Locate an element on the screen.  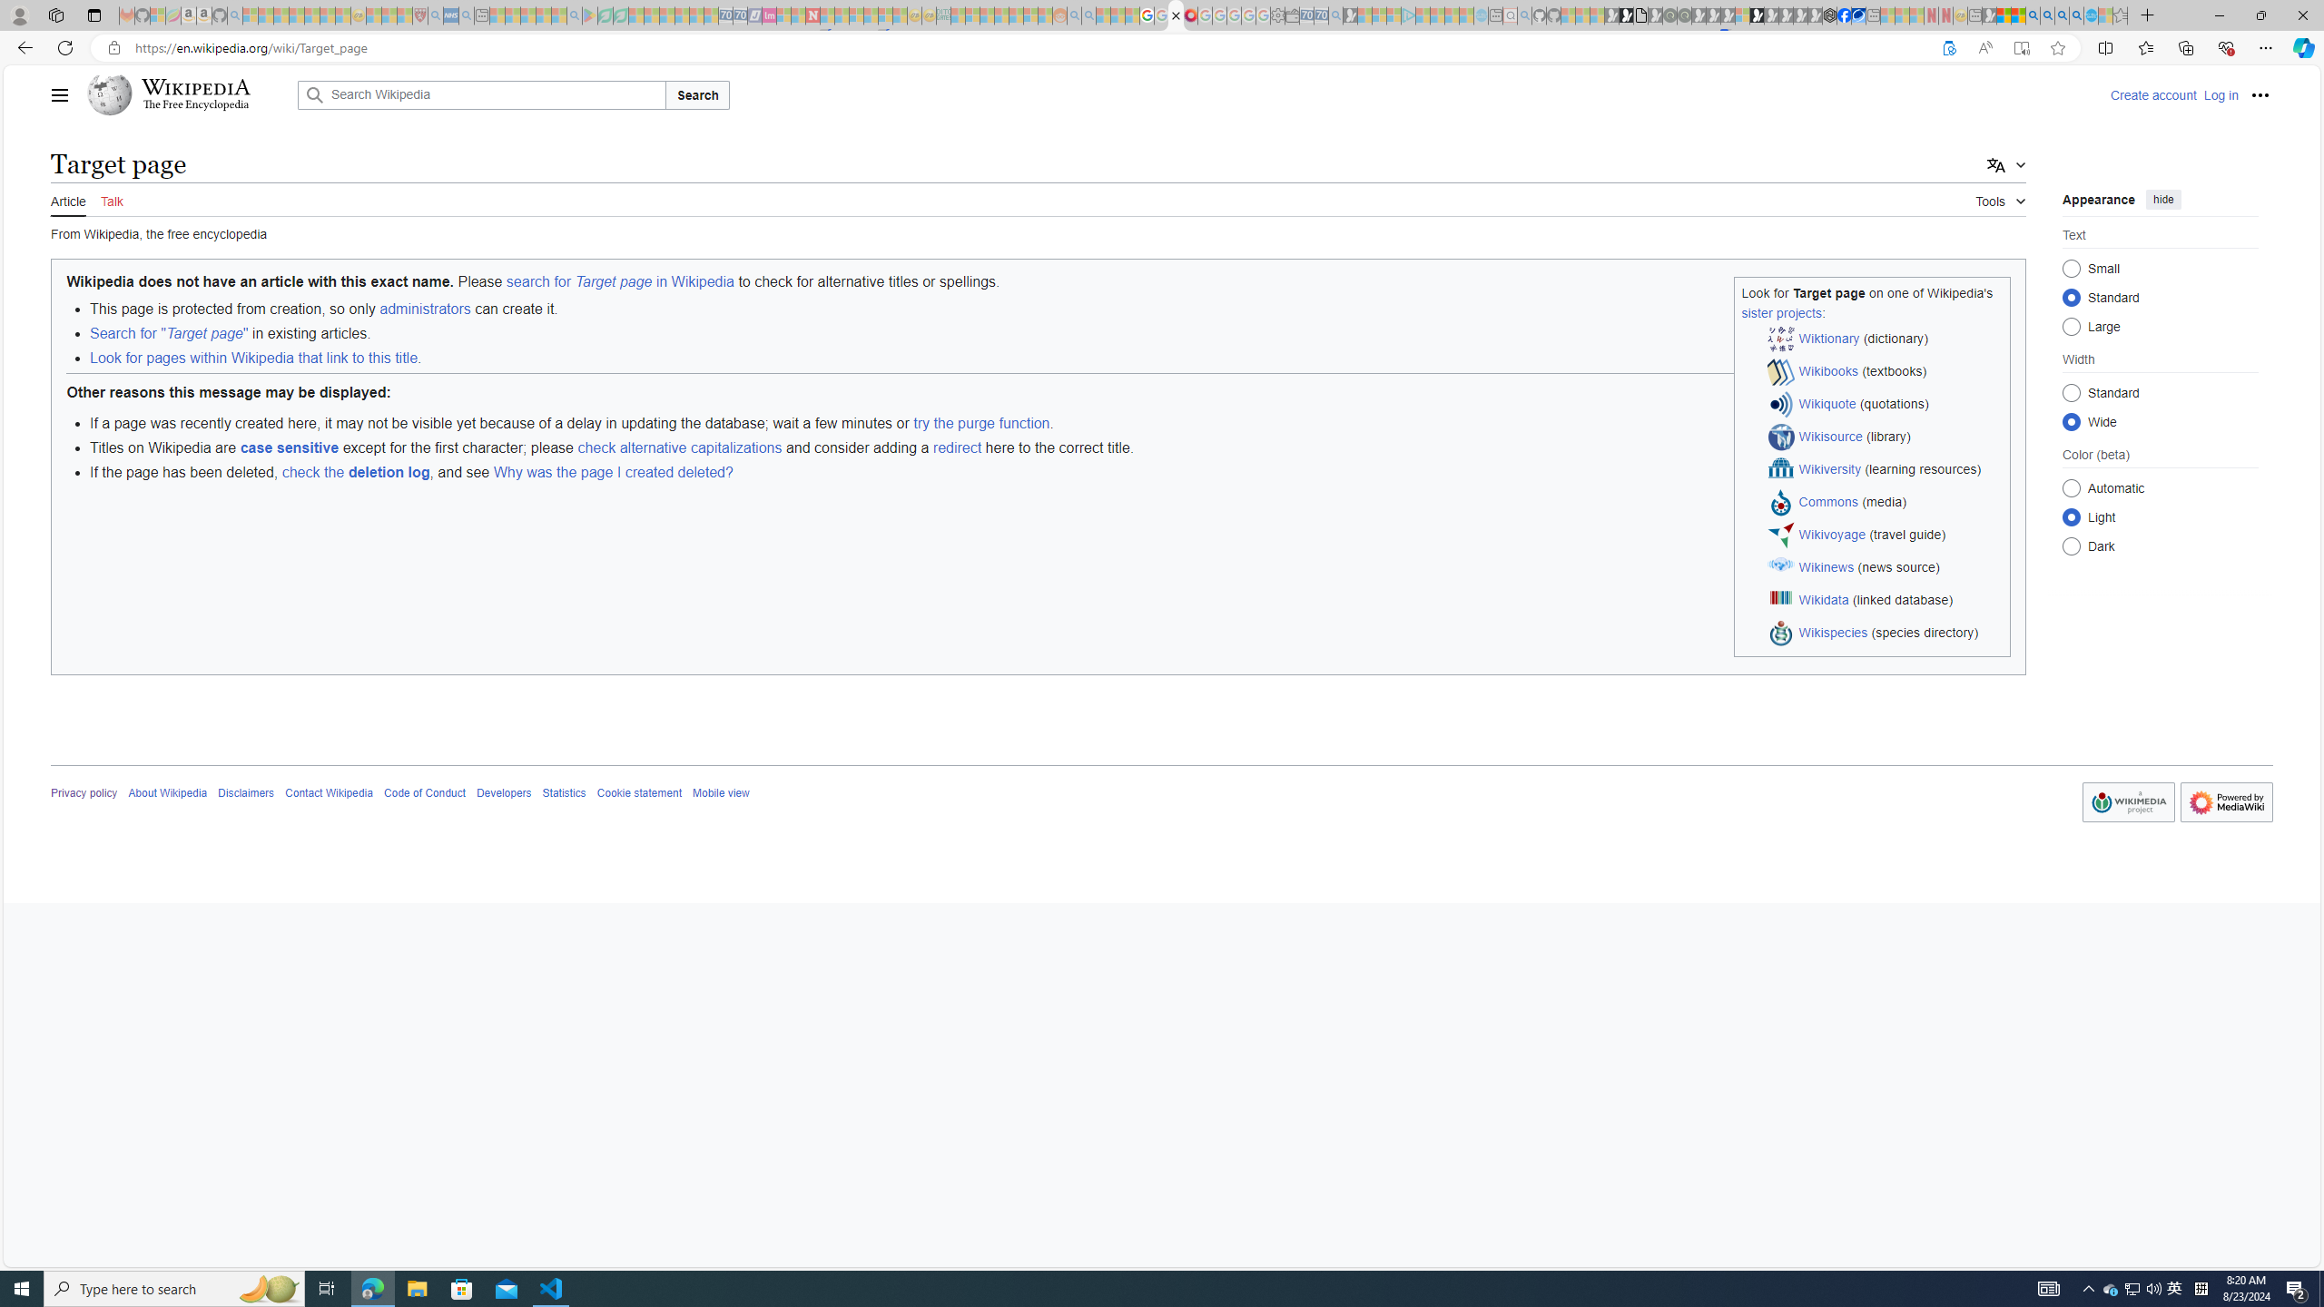
try the purge function is located at coordinates (982, 423).